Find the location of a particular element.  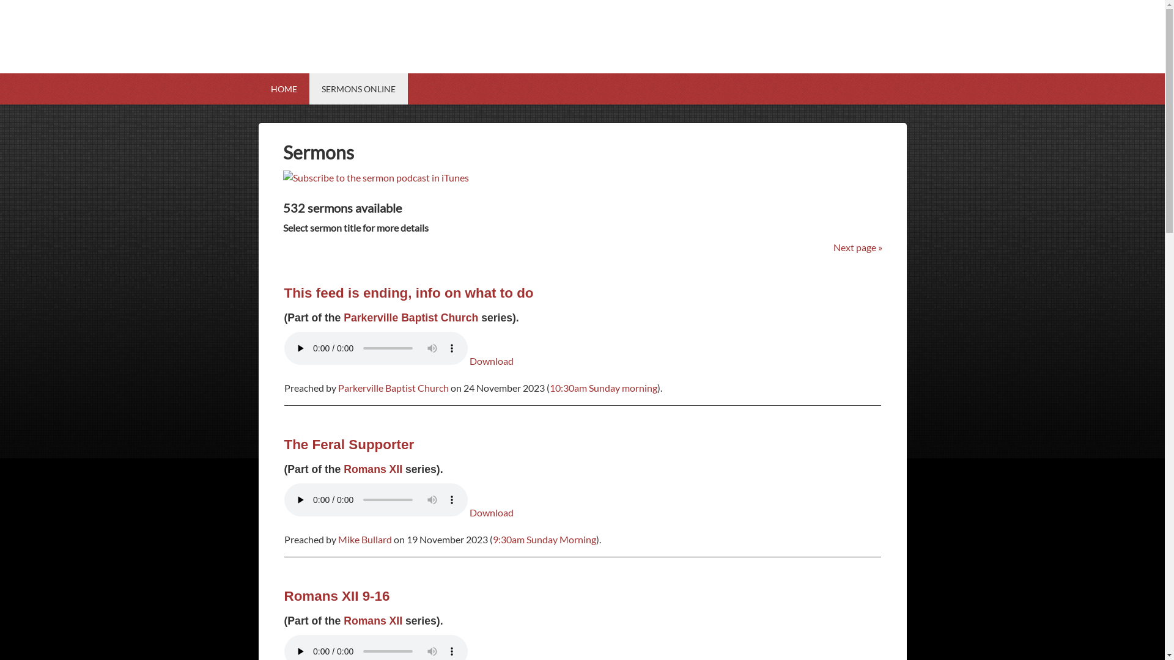

This feed is ending, info on what to do is located at coordinates (408, 293).